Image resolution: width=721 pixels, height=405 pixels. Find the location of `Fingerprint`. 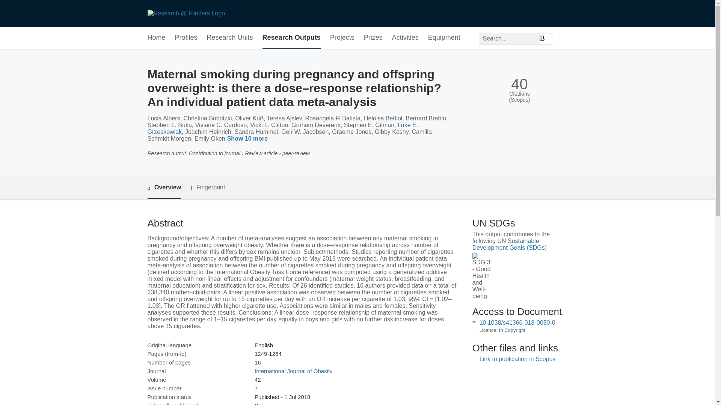

Fingerprint is located at coordinates (207, 187).